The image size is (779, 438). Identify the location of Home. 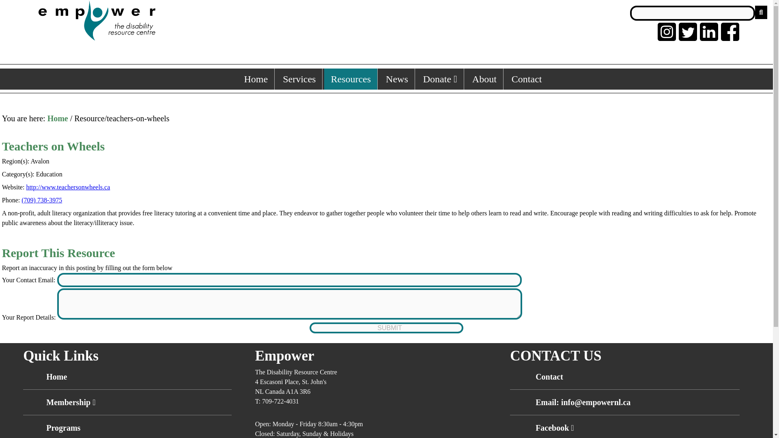
(58, 118).